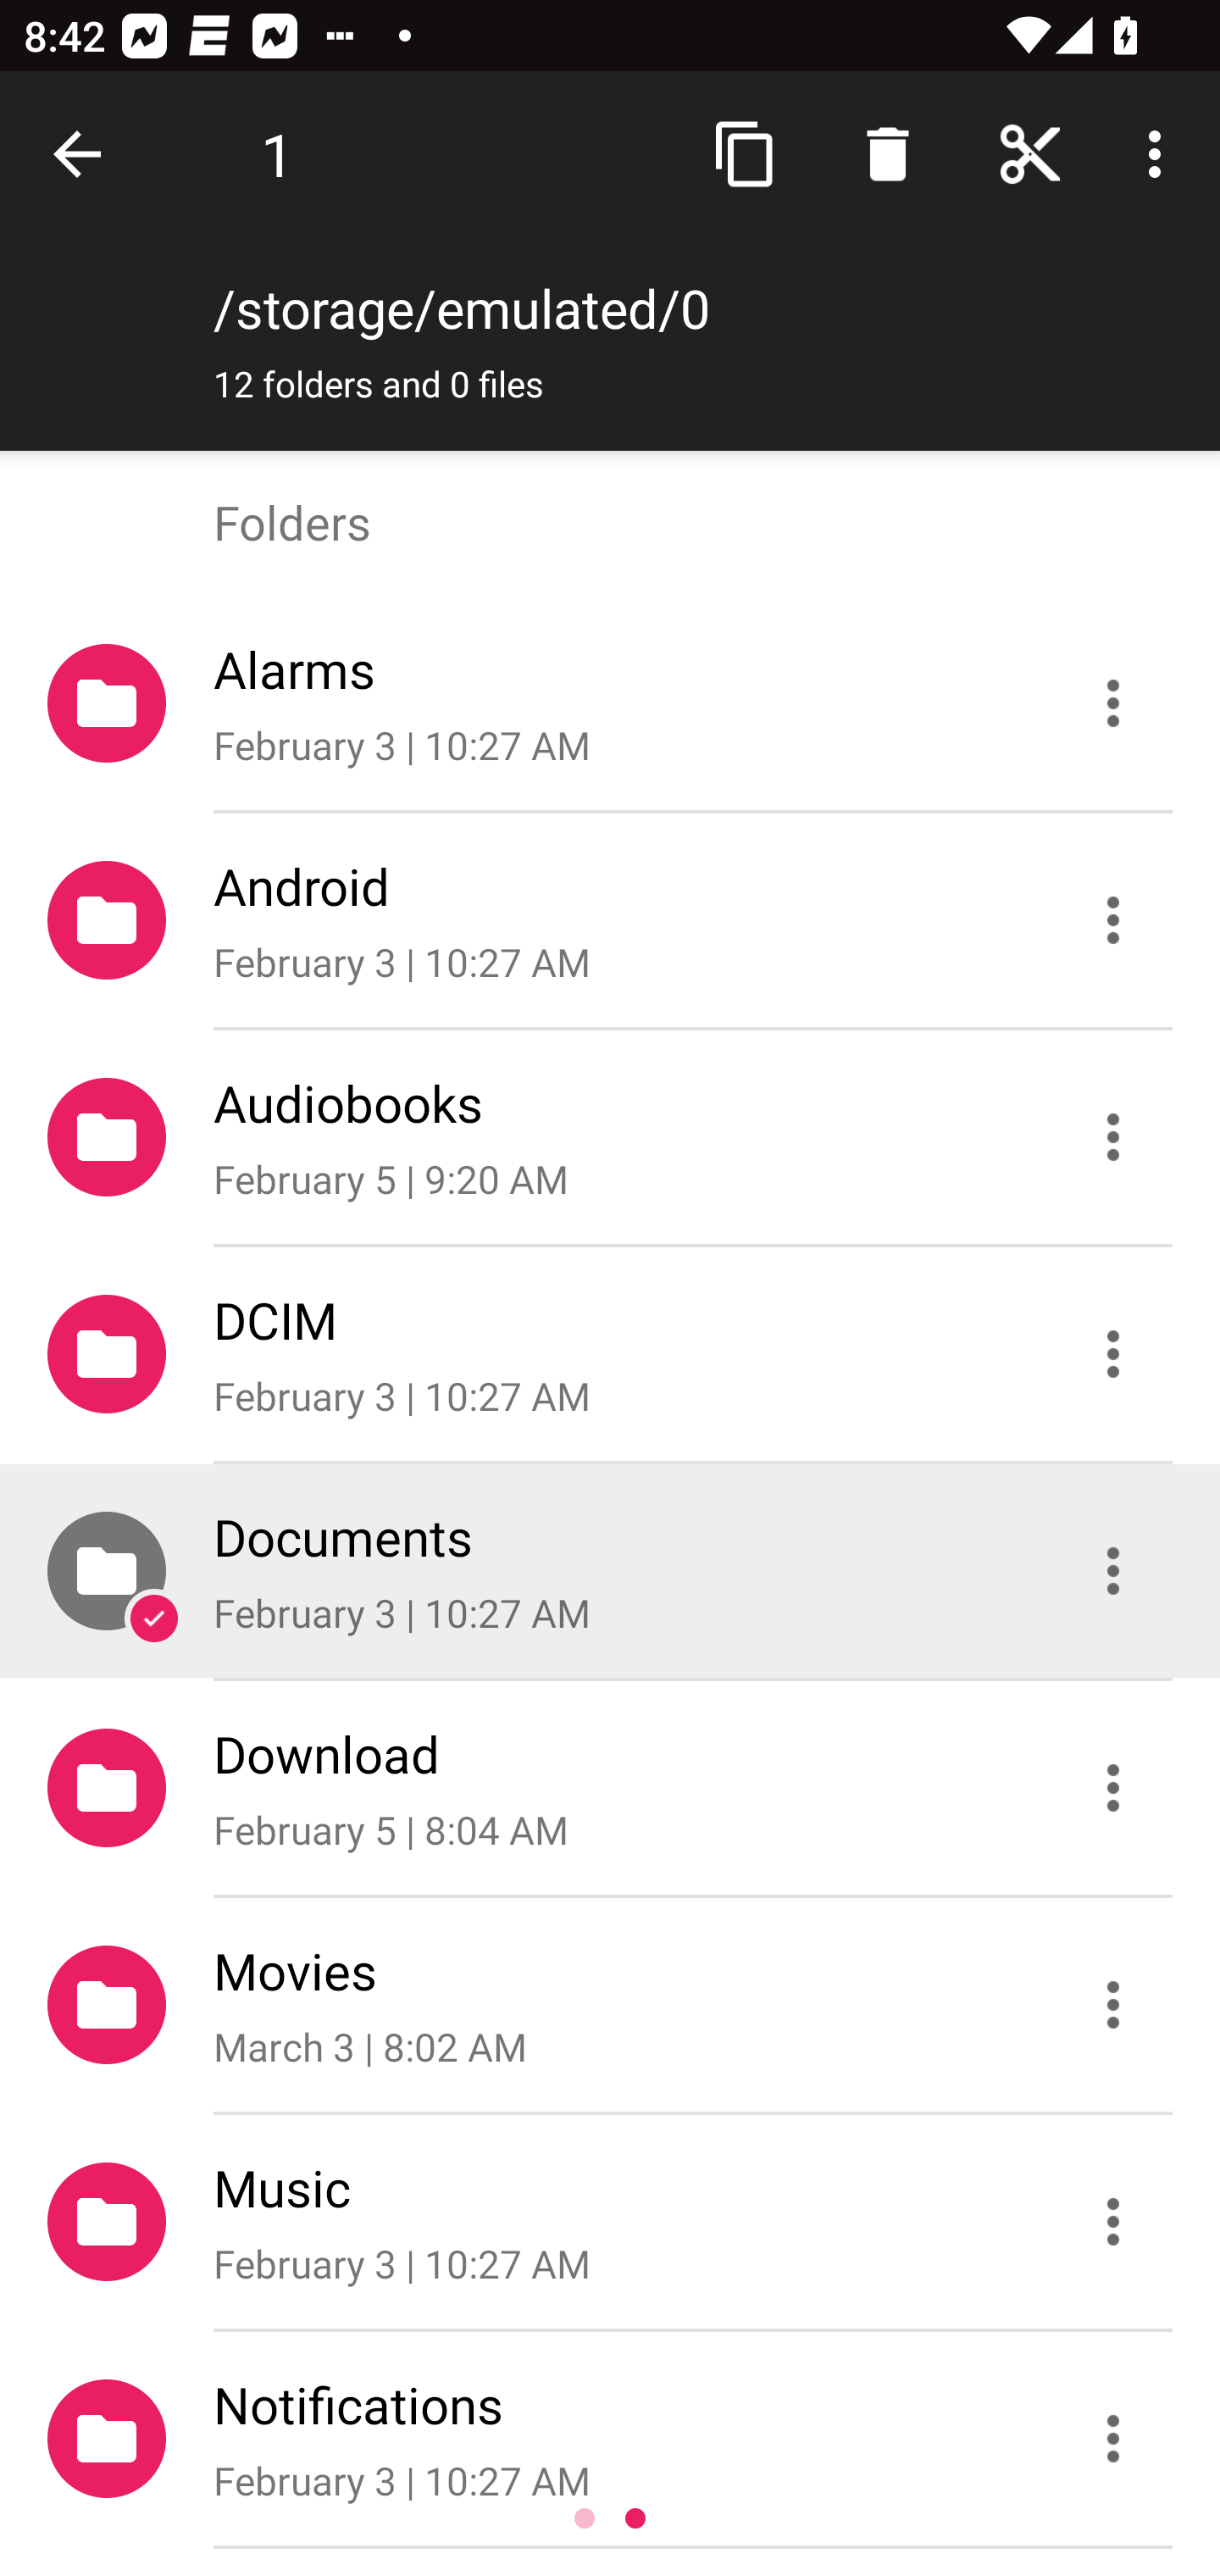 Image resolution: width=1220 pixels, height=2576 pixels. What do you see at coordinates (1161, 154) in the screenshot?
I see `More options` at bounding box center [1161, 154].